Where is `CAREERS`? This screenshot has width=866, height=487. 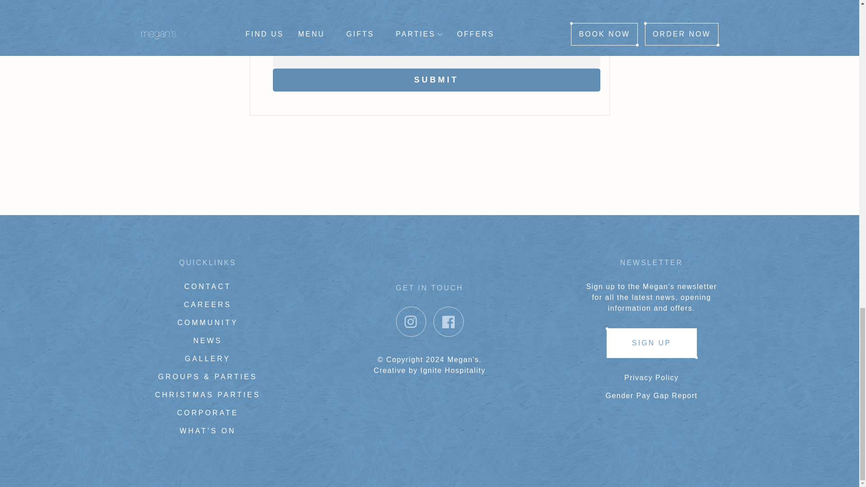 CAREERS is located at coordinates (207, 304).